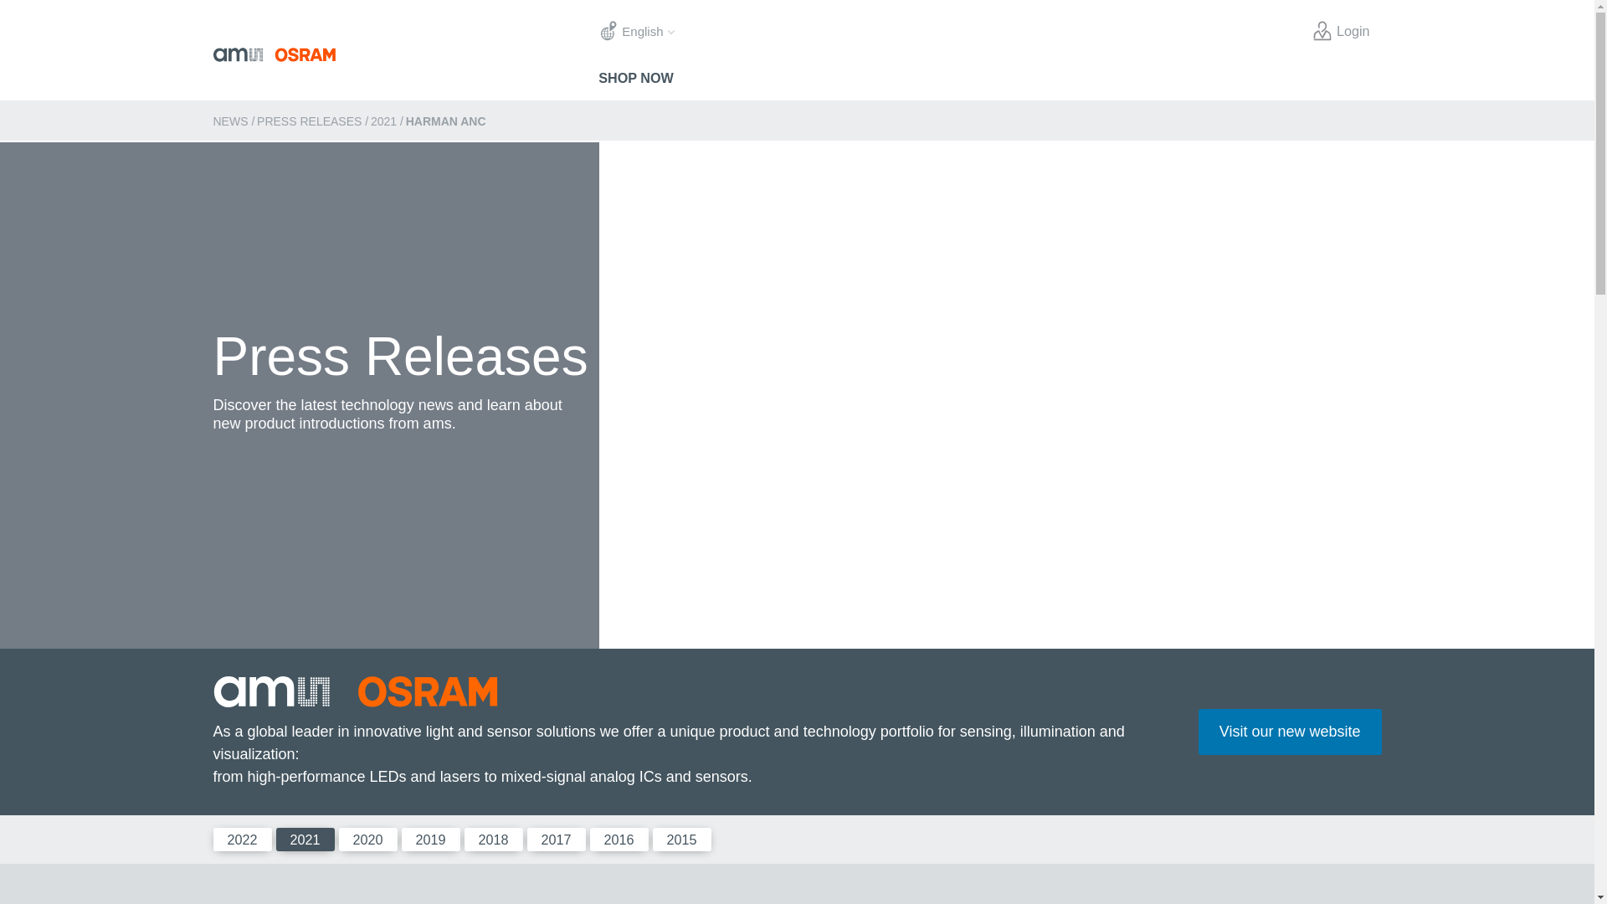 Image resolution: width=1607 pixels, height=904 pixels. Describe the element at coordinates (635, 77) in the screenshot. I see `SHOP NOW` at that location.